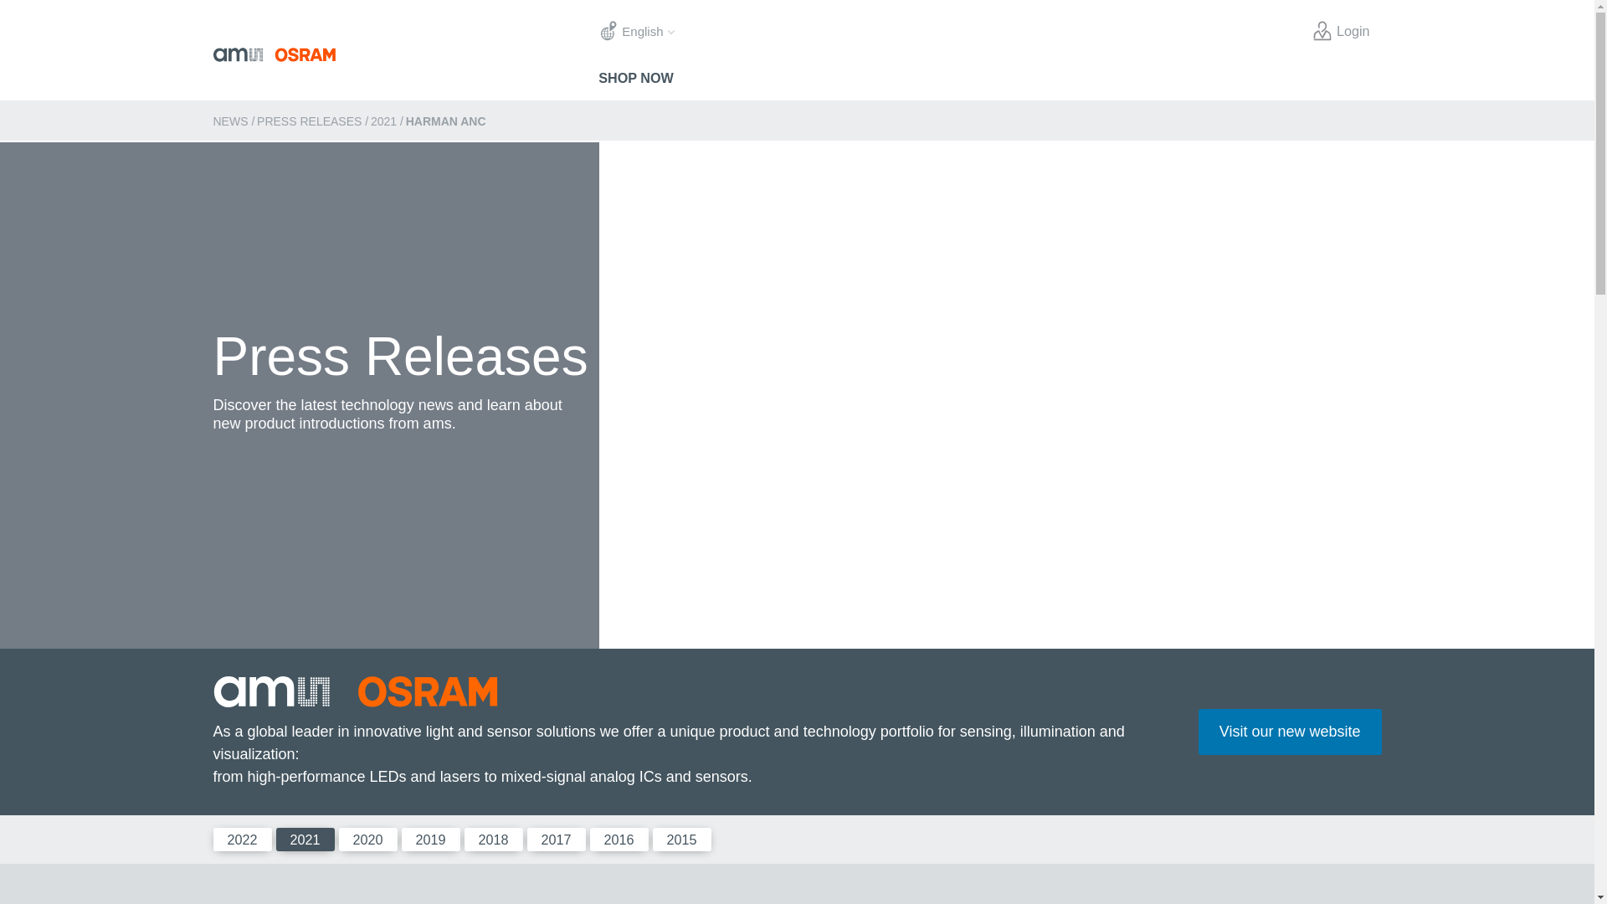 Image resolution: width=1607 pixels, height=904 pixels. Describe the element at coordinates (635, 77) in the screenshot. I see `SHOP NOW` at that location.